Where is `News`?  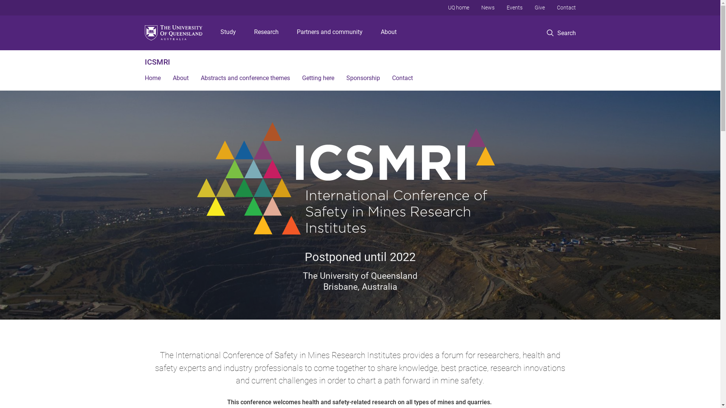
News is located at coordinates (488, 8).